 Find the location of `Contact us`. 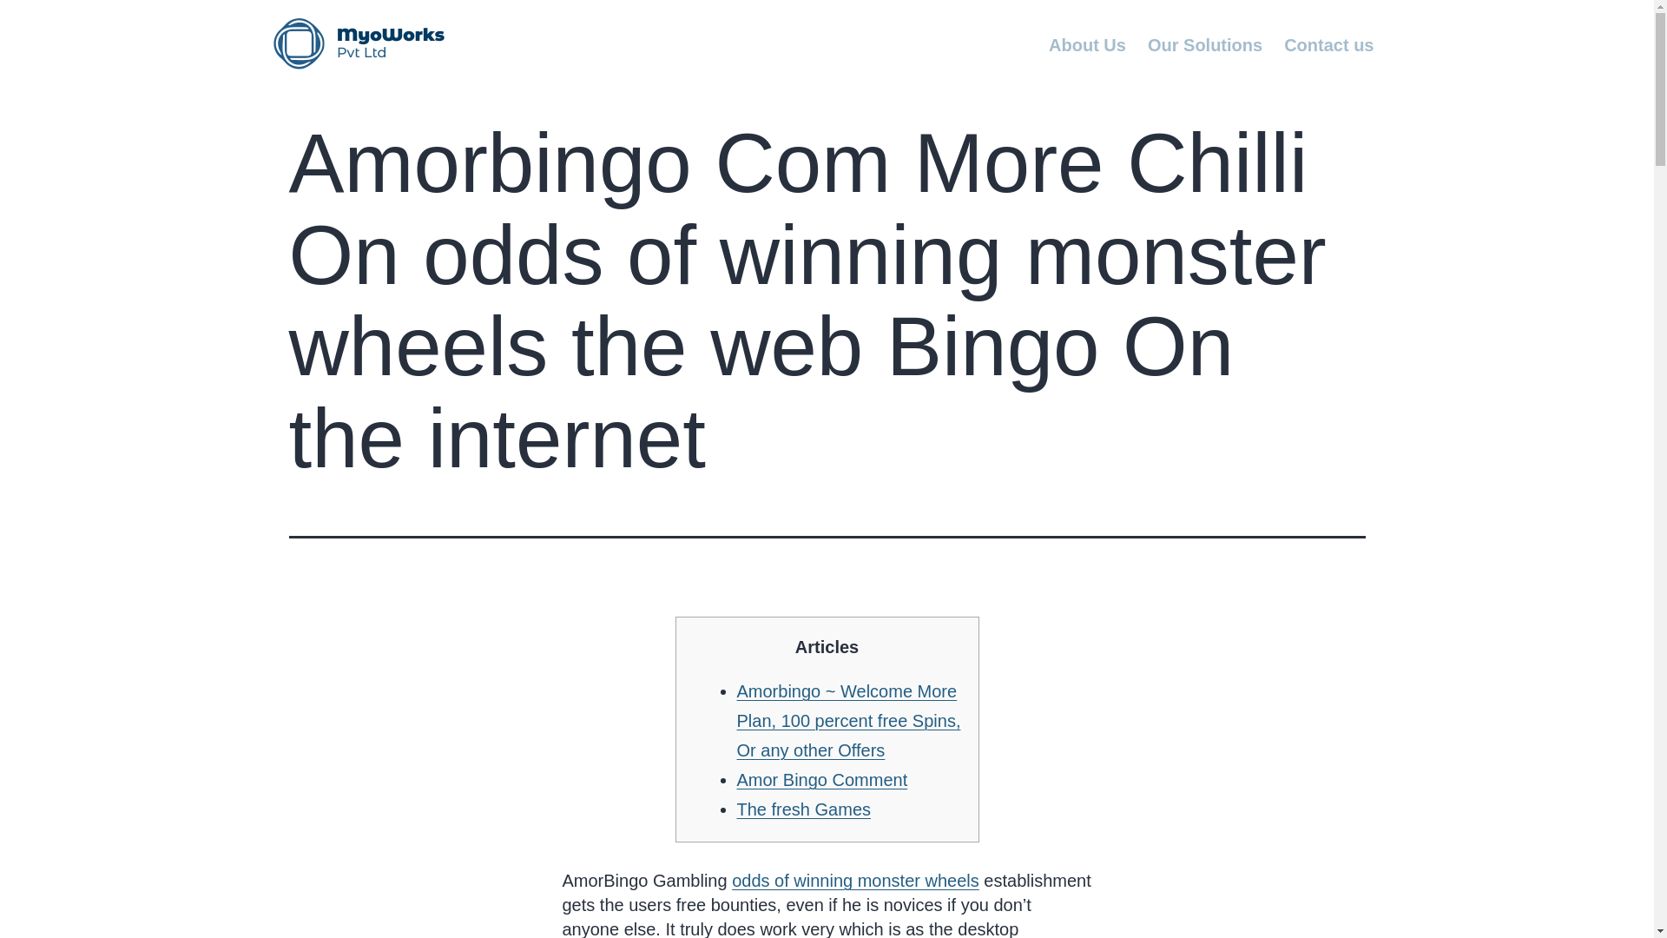

Contact us is located at coordinates (1328, 45).